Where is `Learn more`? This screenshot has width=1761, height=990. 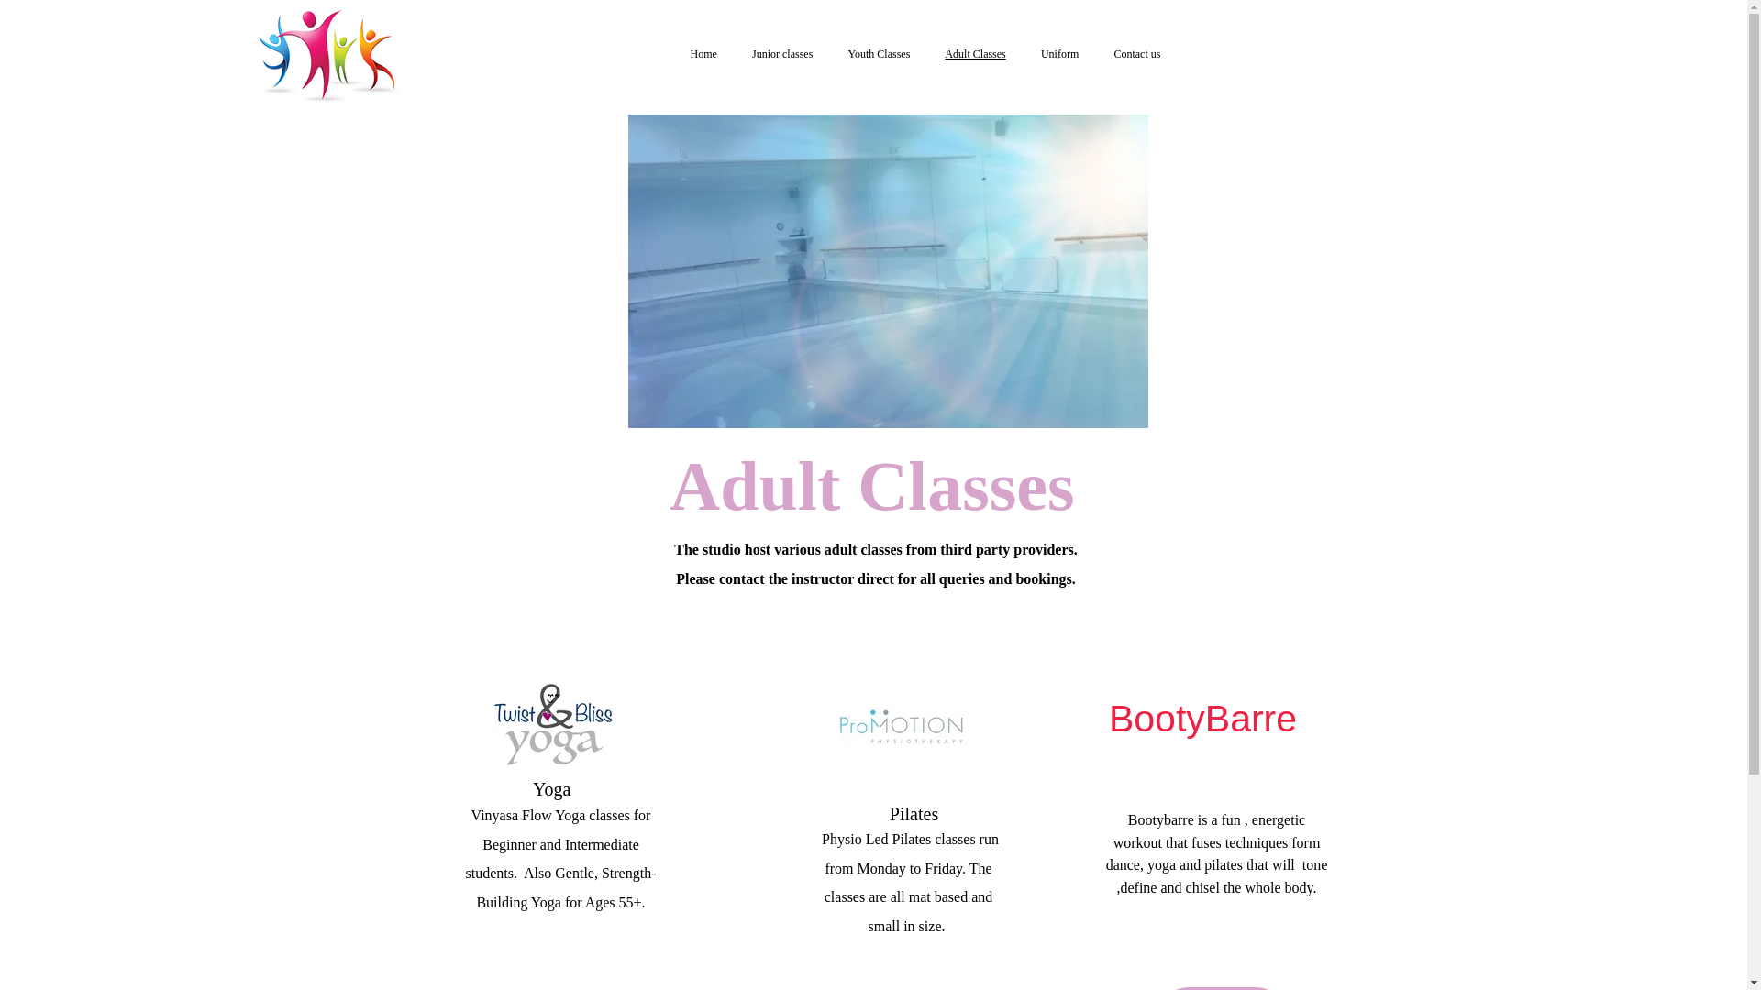
Learn more is located at coordinates (1221, 988).